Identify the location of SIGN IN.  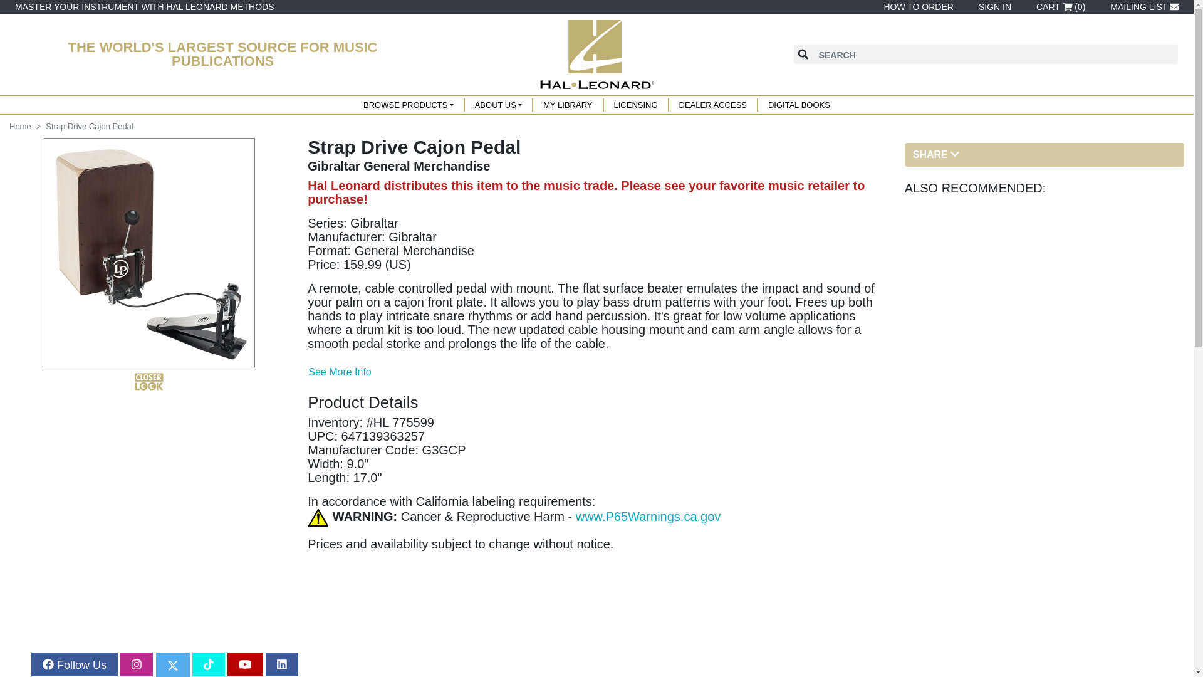
(992, 7).